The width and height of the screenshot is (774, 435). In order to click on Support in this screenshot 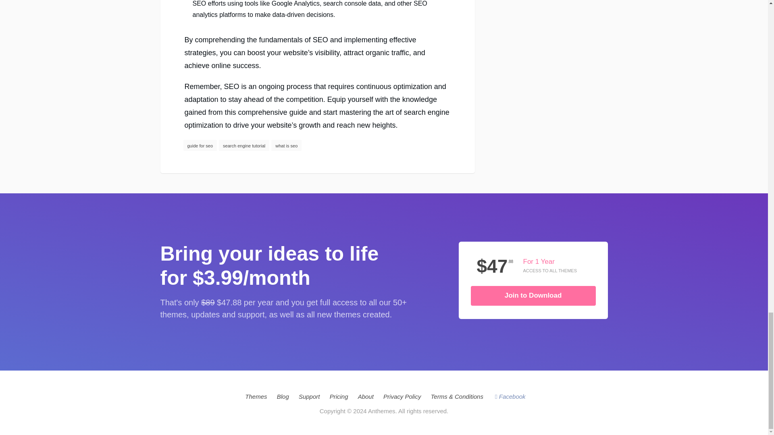, I will do `click(310, 396)`.